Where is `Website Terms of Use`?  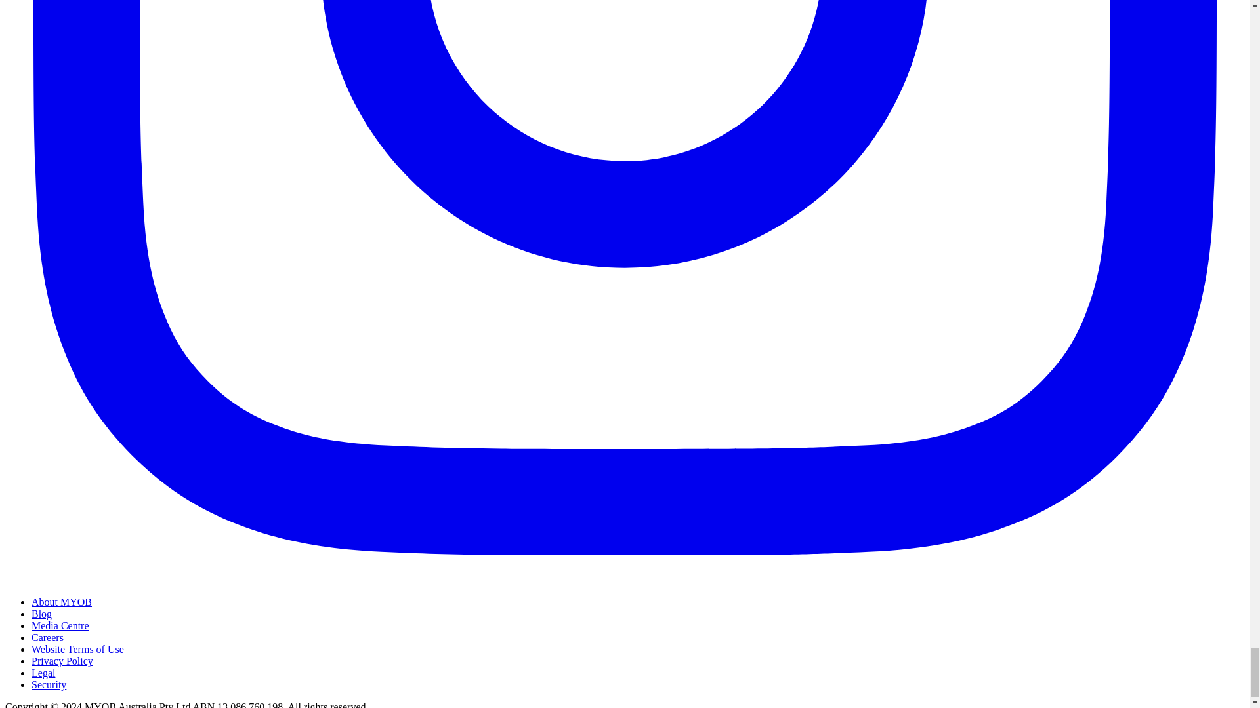 Website Terms of Use is located at coordinates (77, 649).